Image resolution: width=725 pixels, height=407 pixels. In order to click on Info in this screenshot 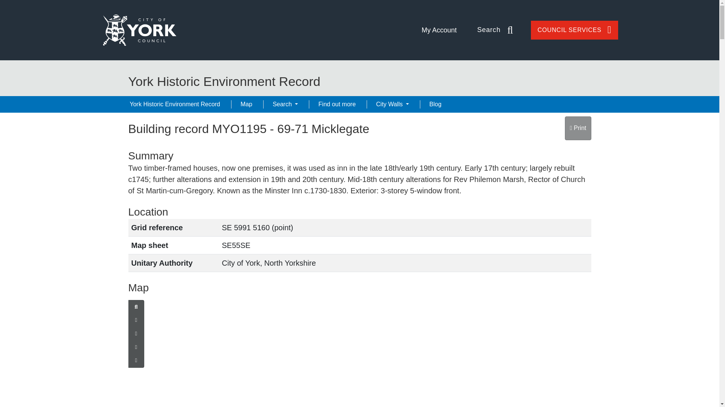, I will do `click(136, 347)`.